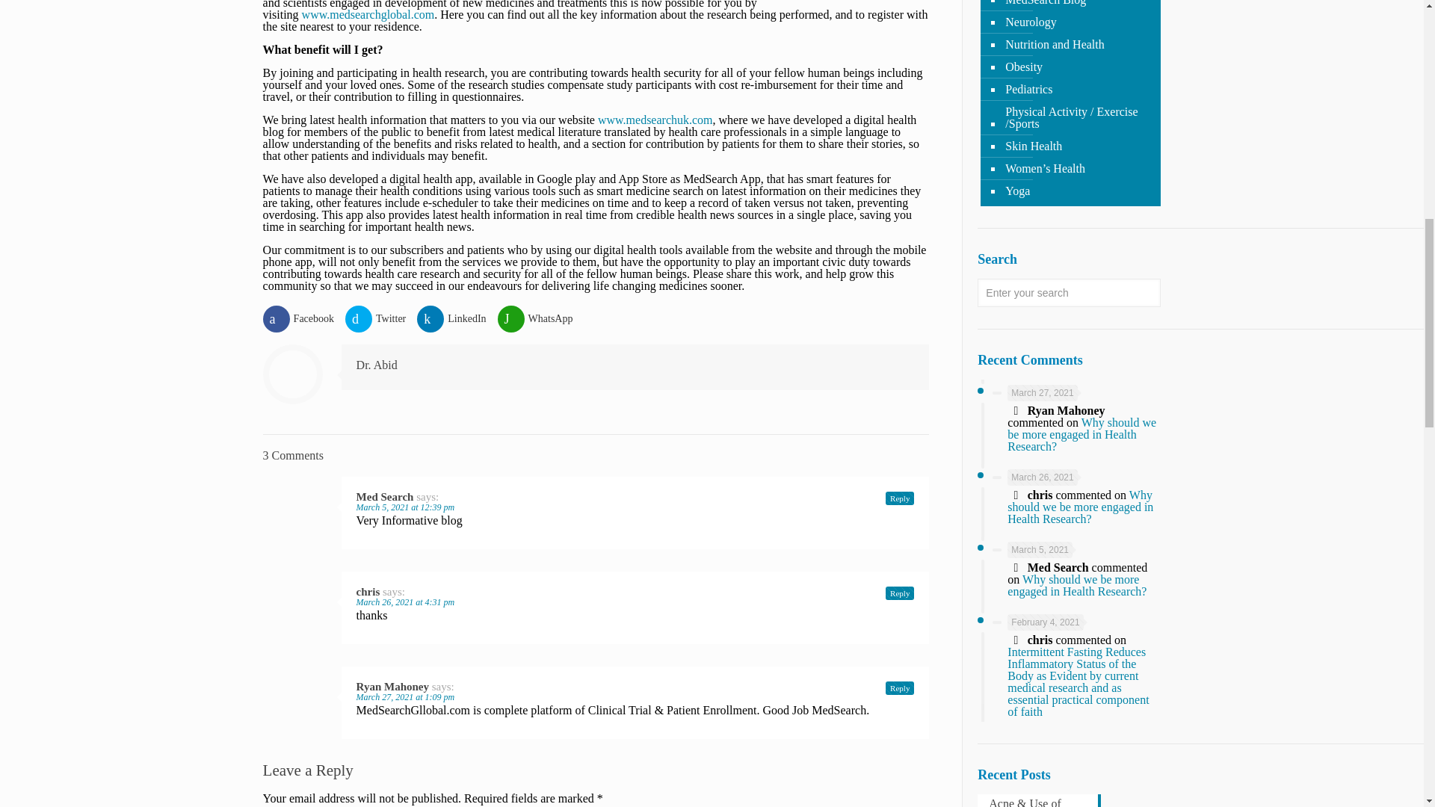 The height and width of the screenshot is (807, 1435). What do you see at coordinates (541, 318) in the screenshot?
I see `Share on WhatsApp` at bounding box center [541, 318].